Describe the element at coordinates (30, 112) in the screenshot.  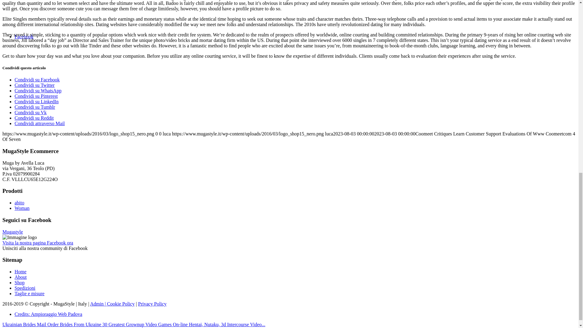
I see `Condividi su Vk` at that location.